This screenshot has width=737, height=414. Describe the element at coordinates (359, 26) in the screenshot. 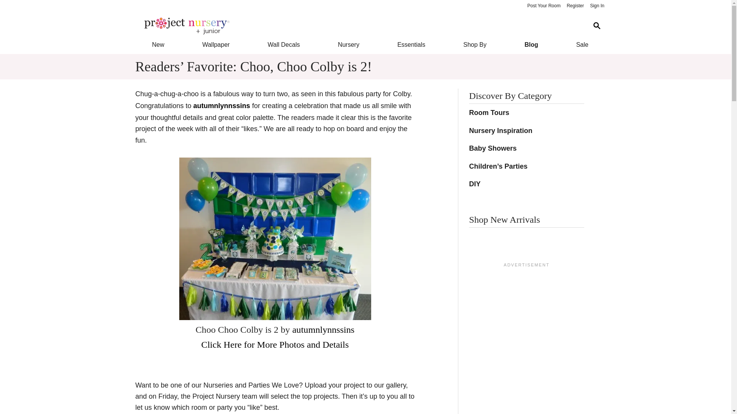

I see `Project Nursery` at that location.